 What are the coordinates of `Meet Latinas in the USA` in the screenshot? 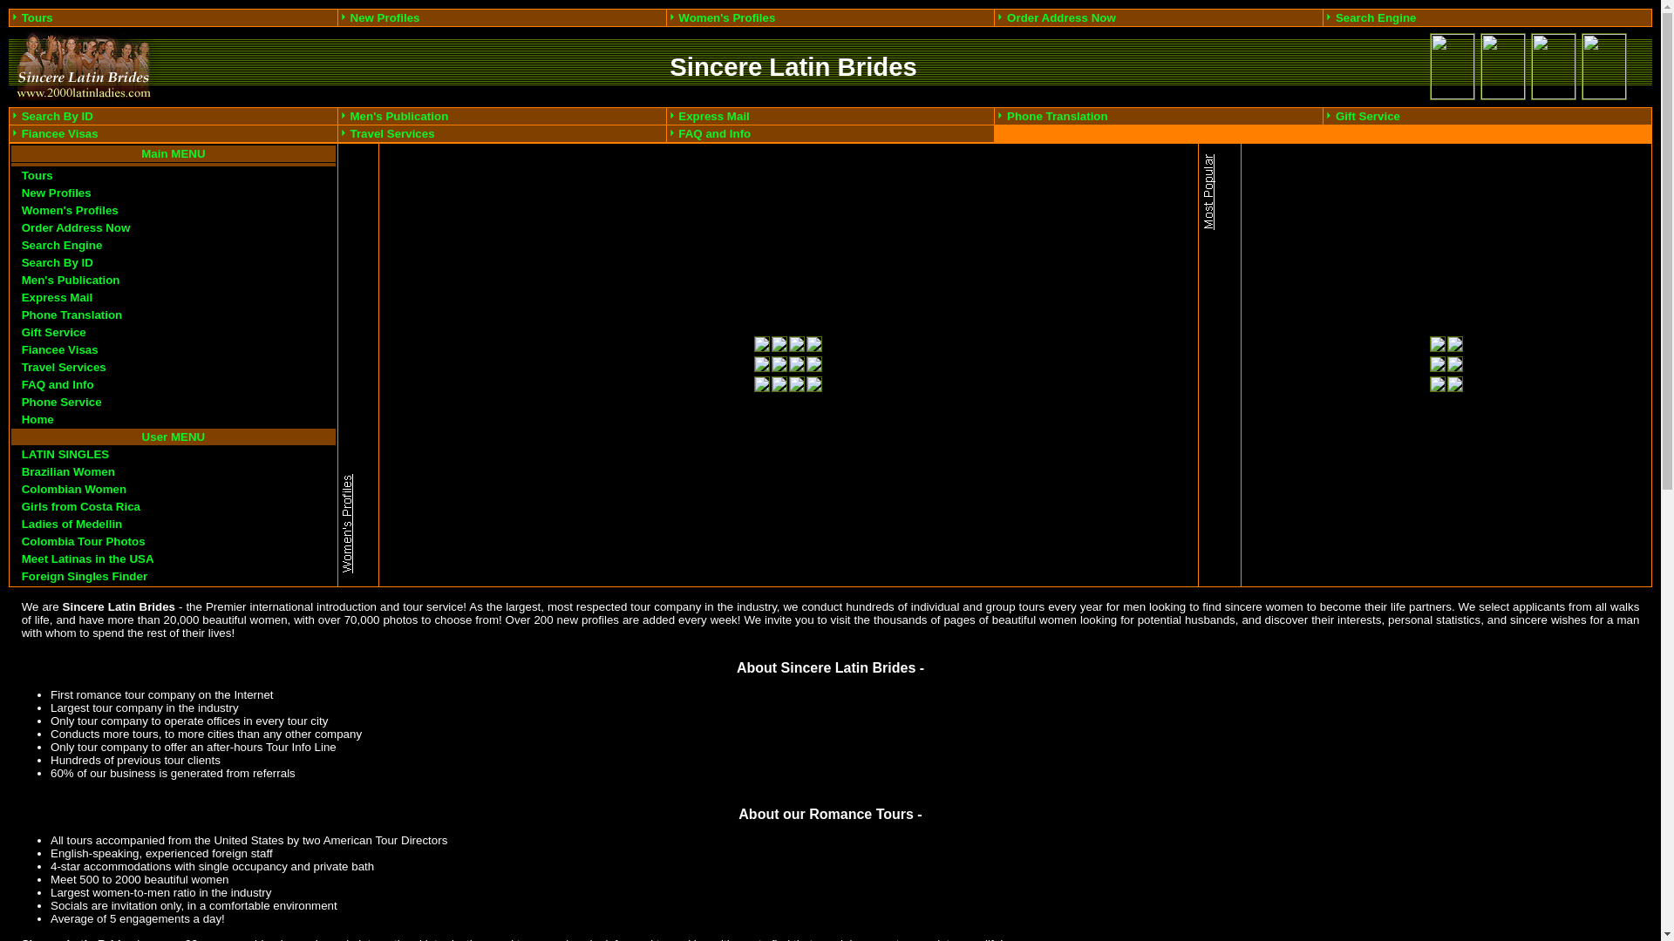 It's located at (88, 559).